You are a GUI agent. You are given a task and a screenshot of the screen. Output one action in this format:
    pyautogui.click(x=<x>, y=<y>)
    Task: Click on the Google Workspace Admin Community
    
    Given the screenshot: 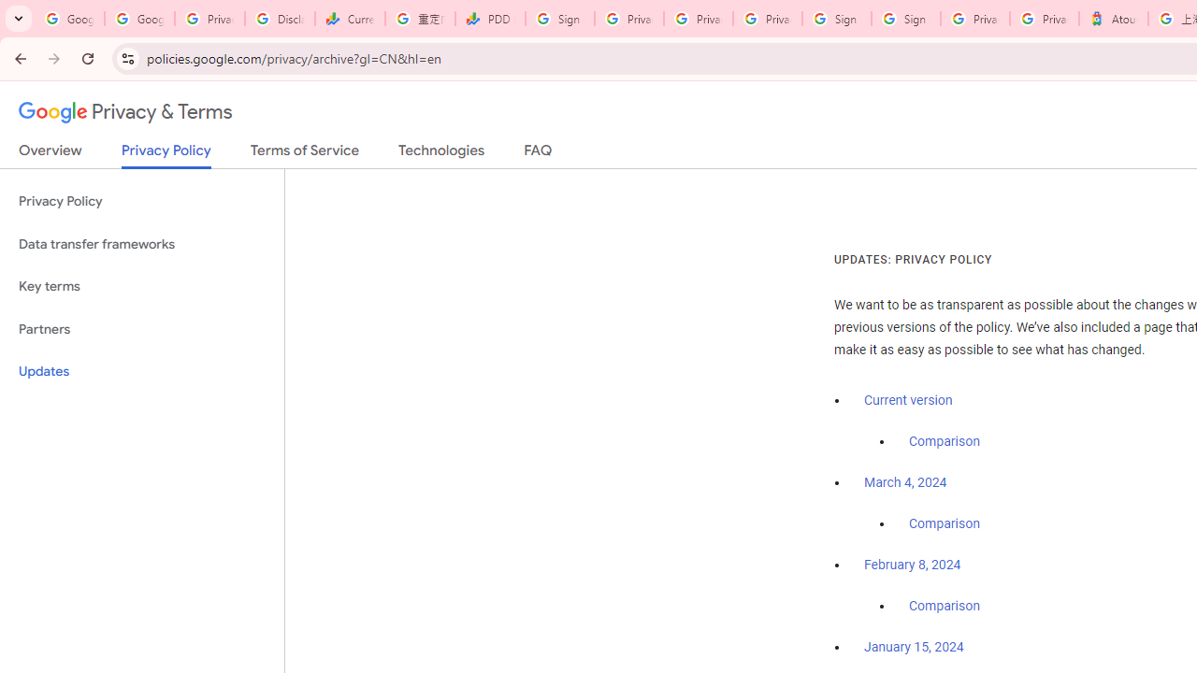 What is the action you would take?
    pyautogui.click(x=69, y=19)
    